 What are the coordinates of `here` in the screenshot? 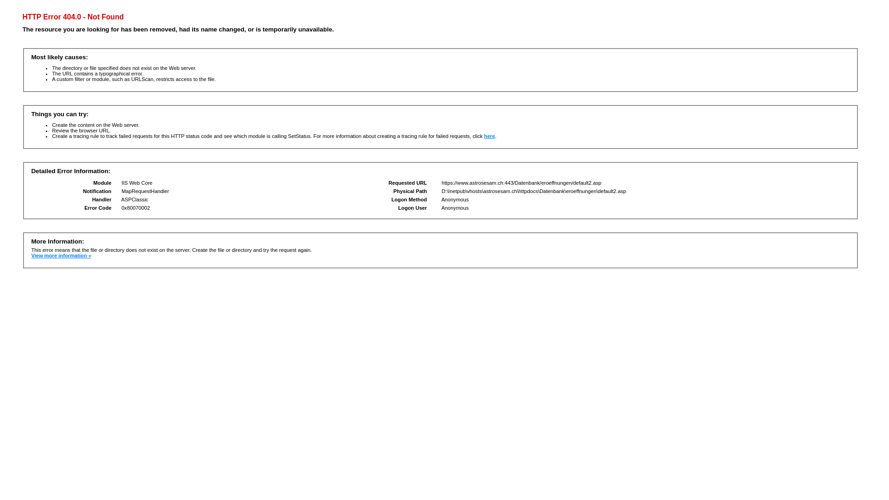 It's located at (490, 136).